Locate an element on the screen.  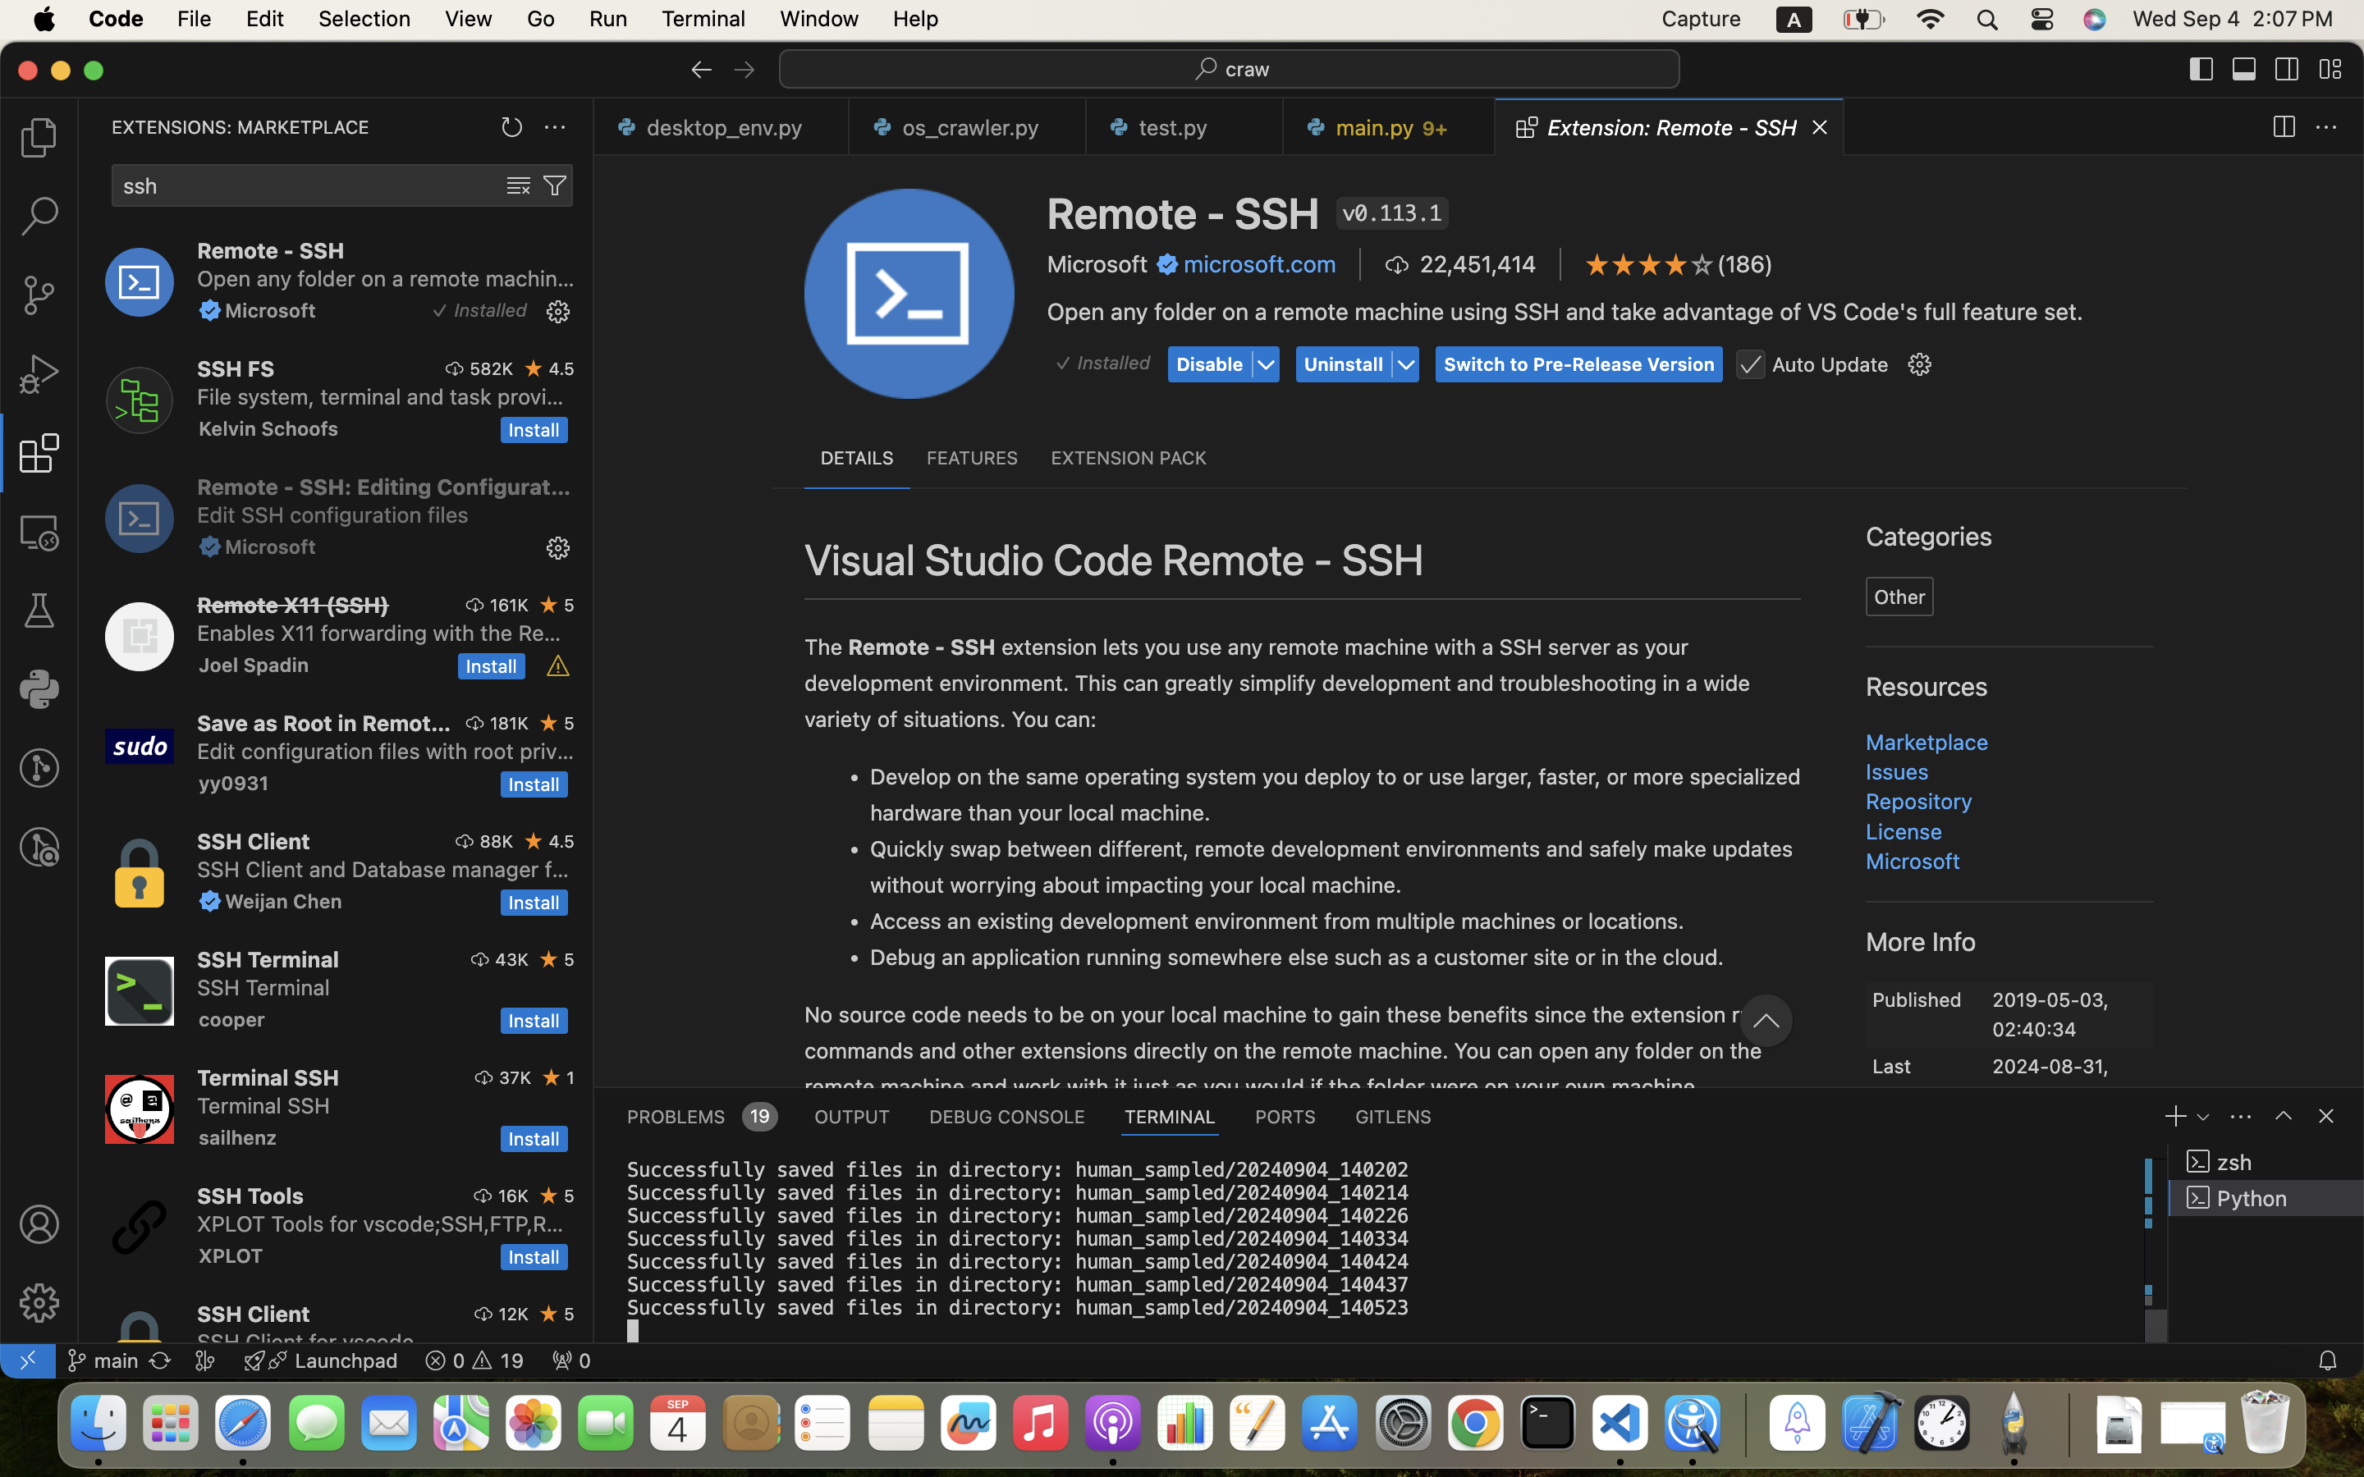
Remote X11 (SSH) is located at coordinates (294, 605).